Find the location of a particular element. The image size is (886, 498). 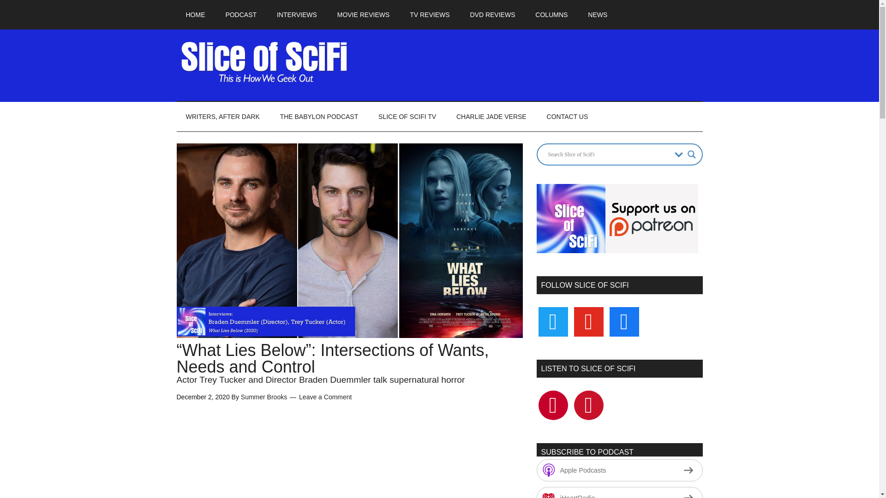

MOVIE REVIEWS is located at coordinates (364, 15).